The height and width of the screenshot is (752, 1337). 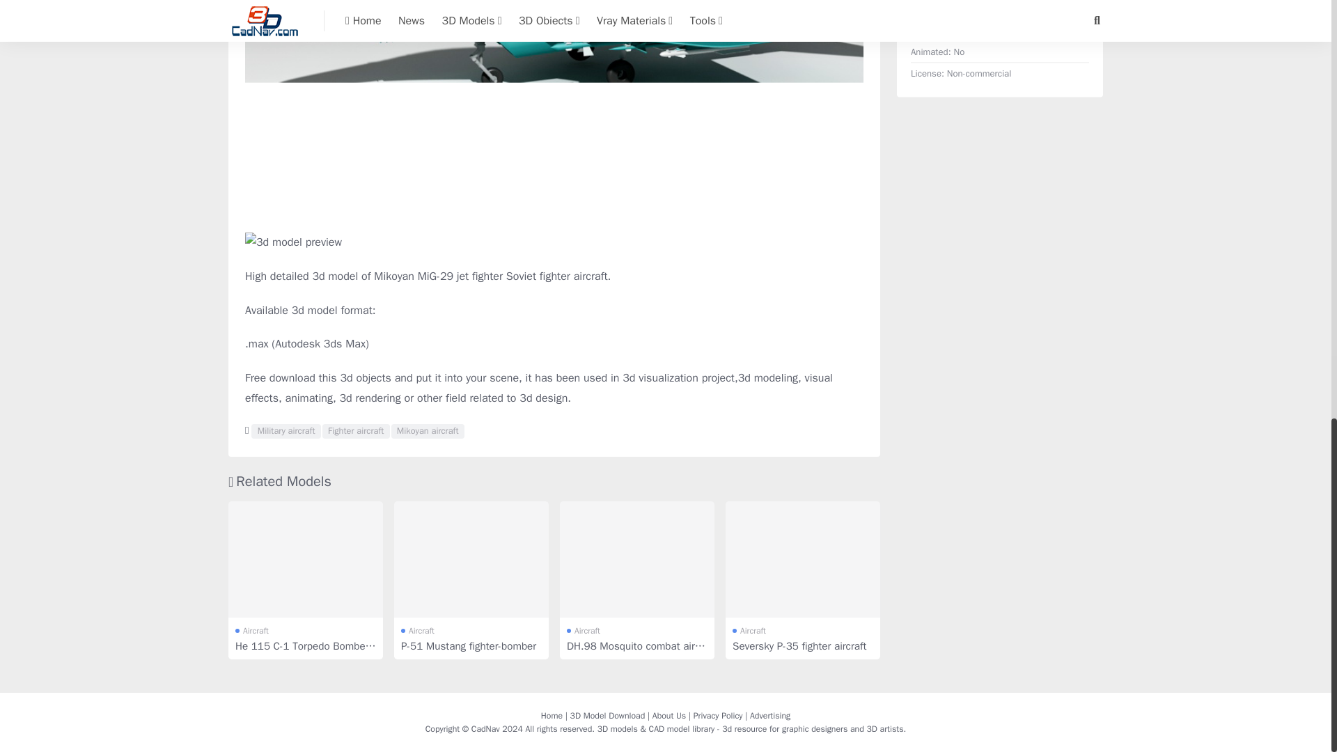 What do you see at coordinates (428, 432) in the screenshot?
I see `Mikoyan aircraft 3d model` at bounding box center [428, 432].